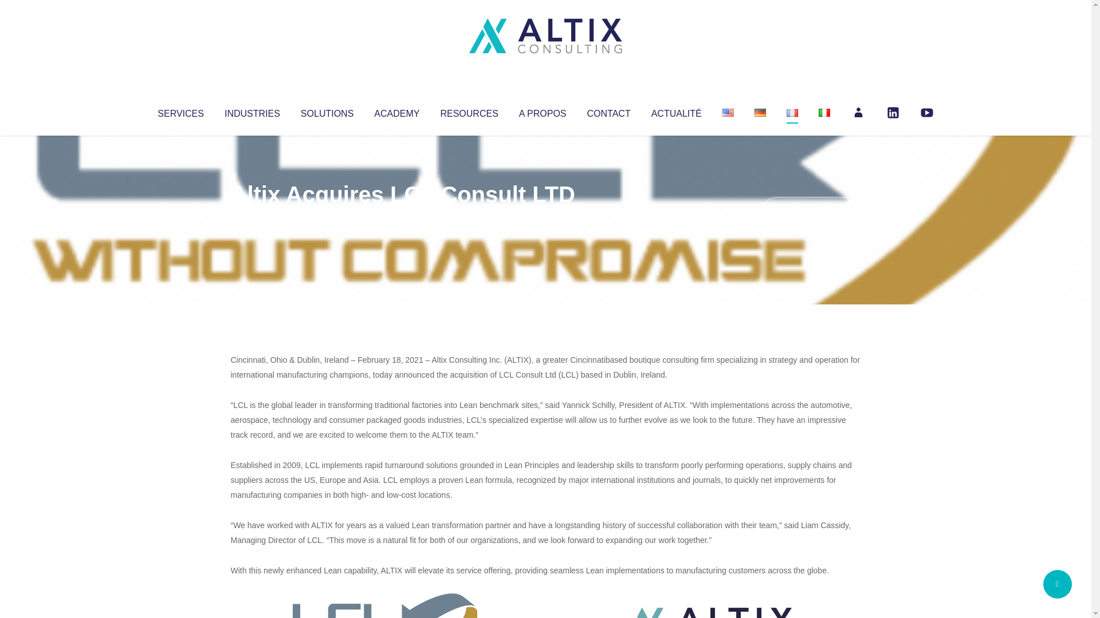 The width and height of the screenshot is (1100, 618). I want to click on ACADEMY, so click(396, 111).